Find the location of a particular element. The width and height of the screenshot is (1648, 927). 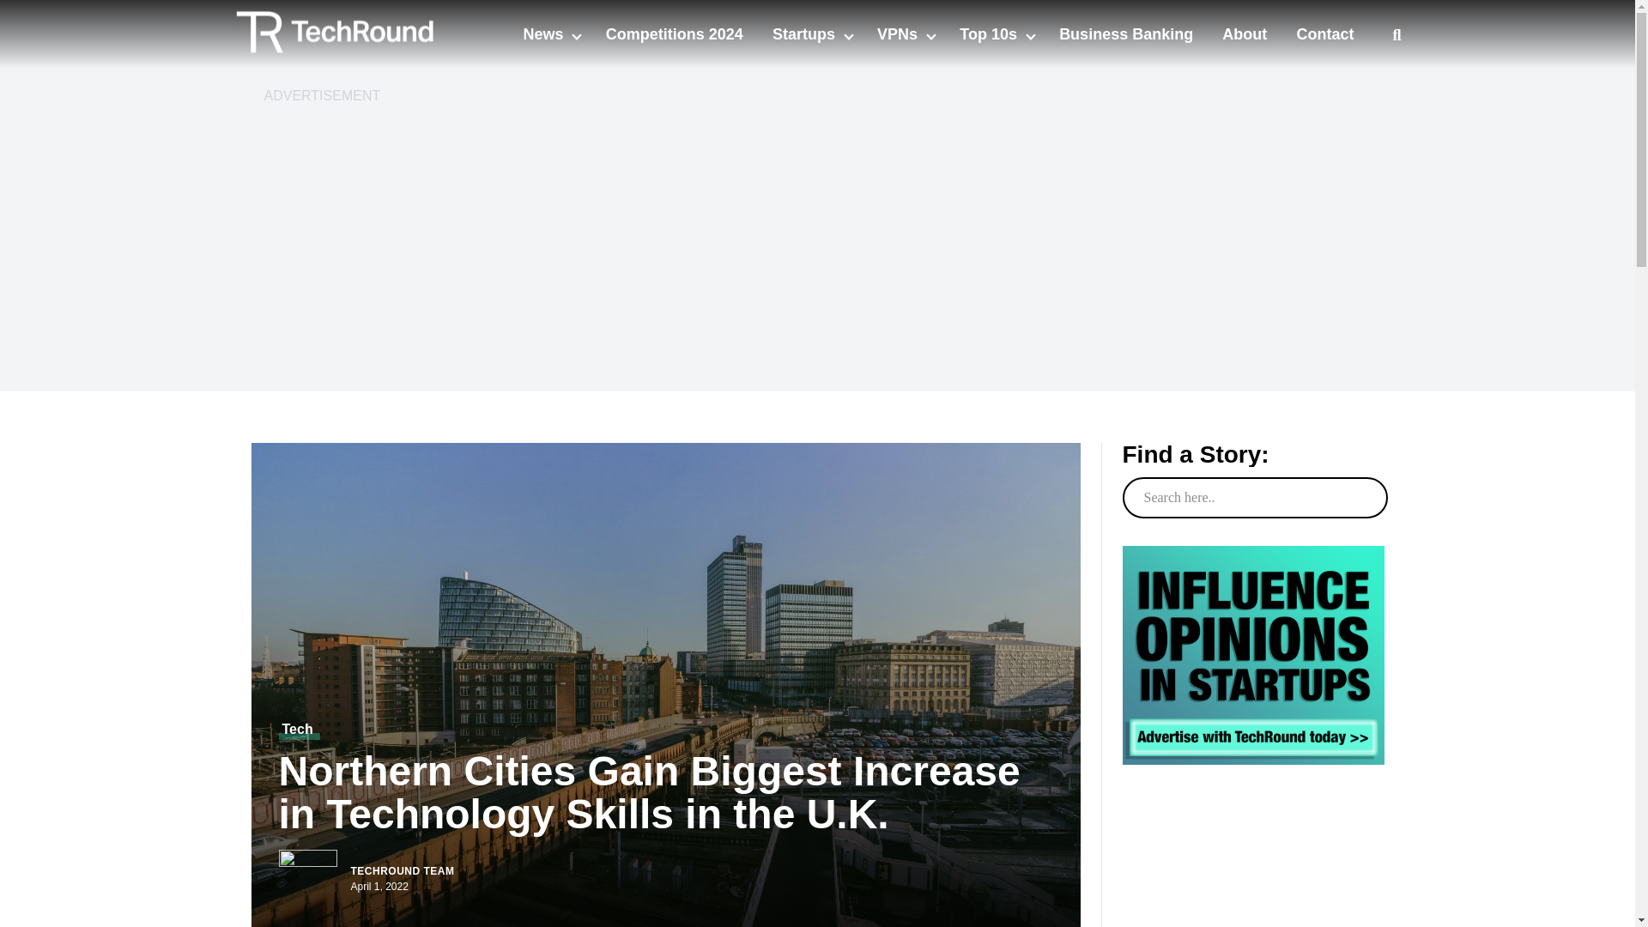

Startups is located at coordinates (805, 34).